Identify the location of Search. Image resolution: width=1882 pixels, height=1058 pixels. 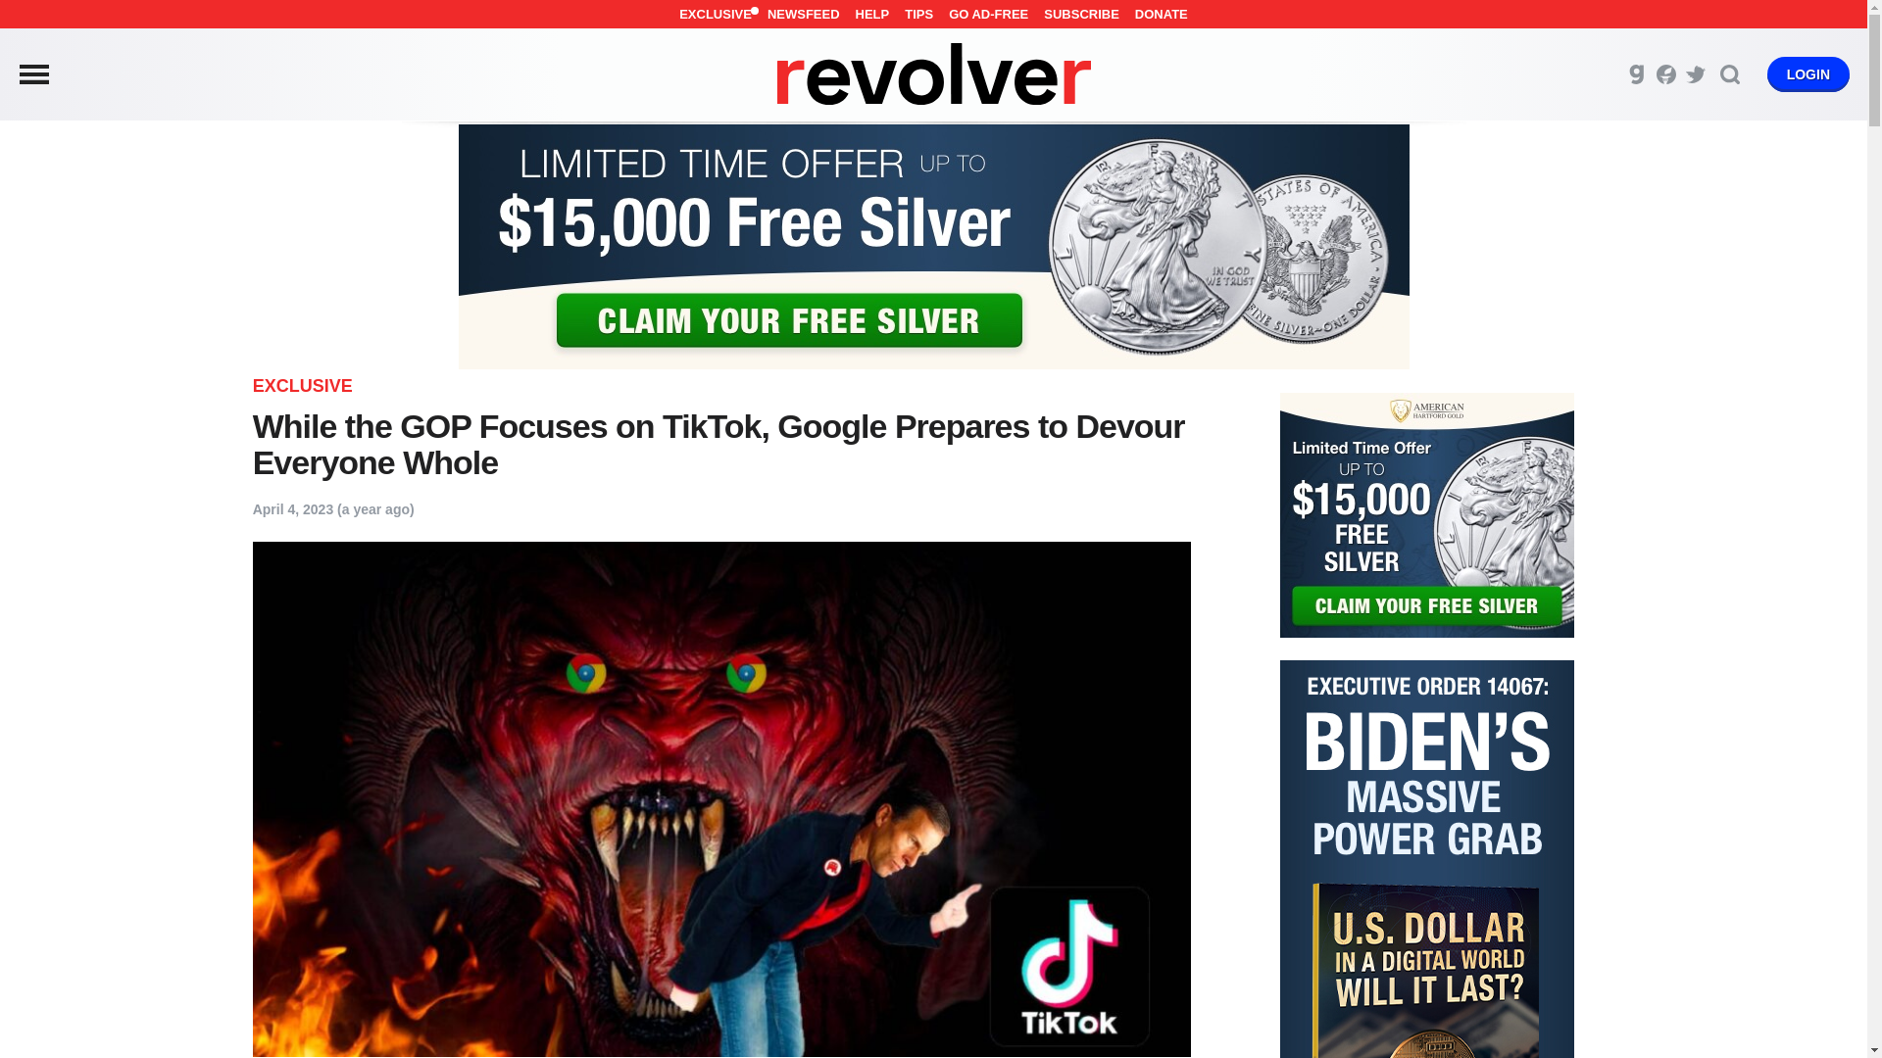
(1730, 74).